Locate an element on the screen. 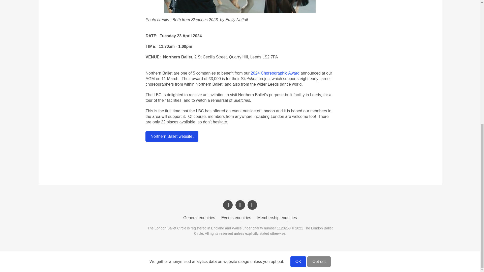  General enquiries is located at coordinates (199, 218).